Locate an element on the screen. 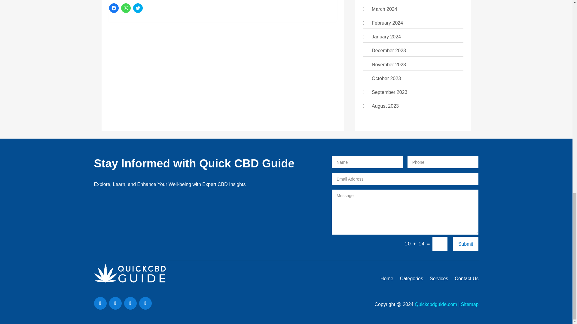  Follow on LinkedIn is located at coordinates (145, 303).